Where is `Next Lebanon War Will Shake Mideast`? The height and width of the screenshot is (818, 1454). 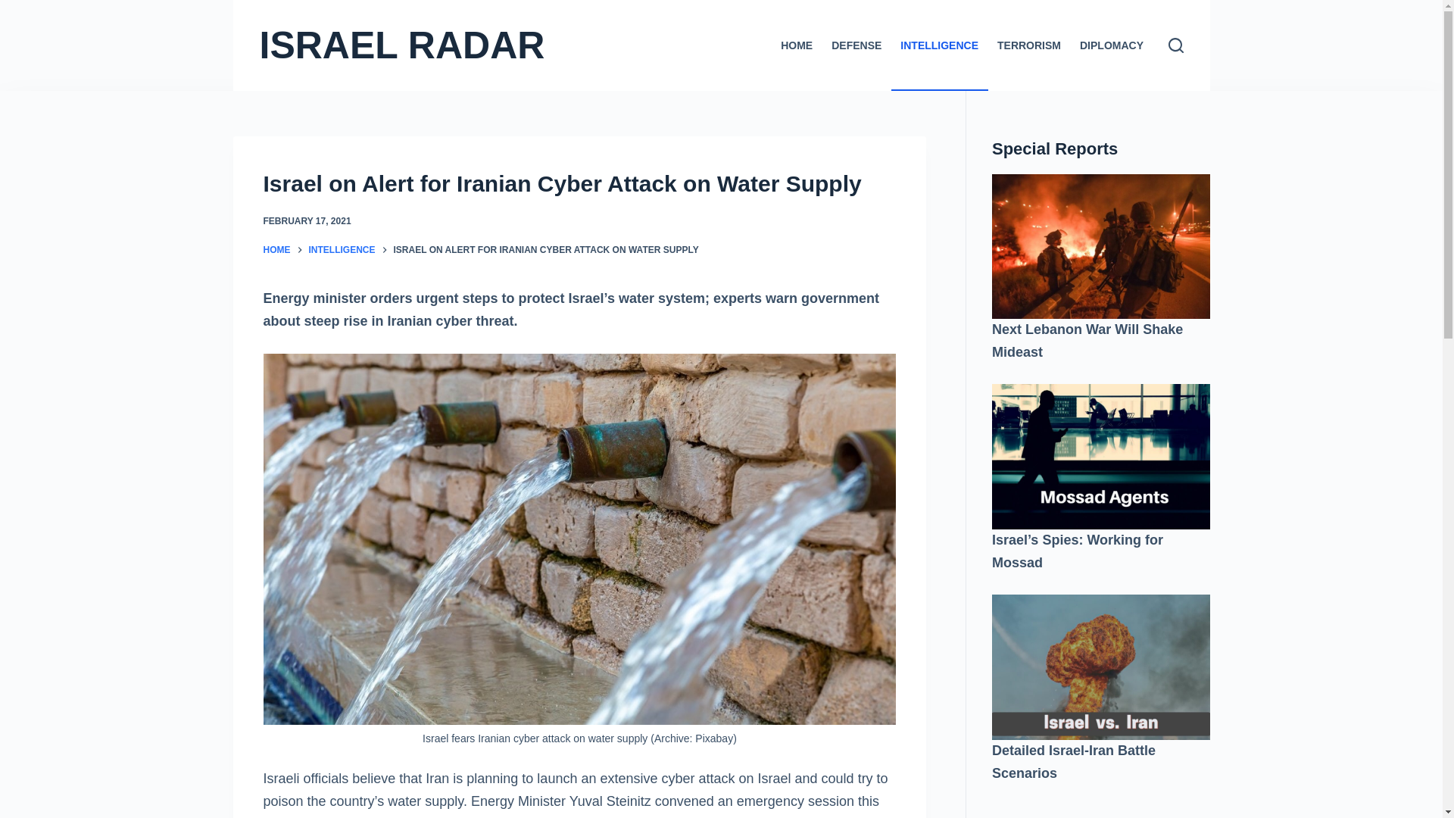
Next Lebanon War Will Shake Mideast is located at coordinates (1087, 341).